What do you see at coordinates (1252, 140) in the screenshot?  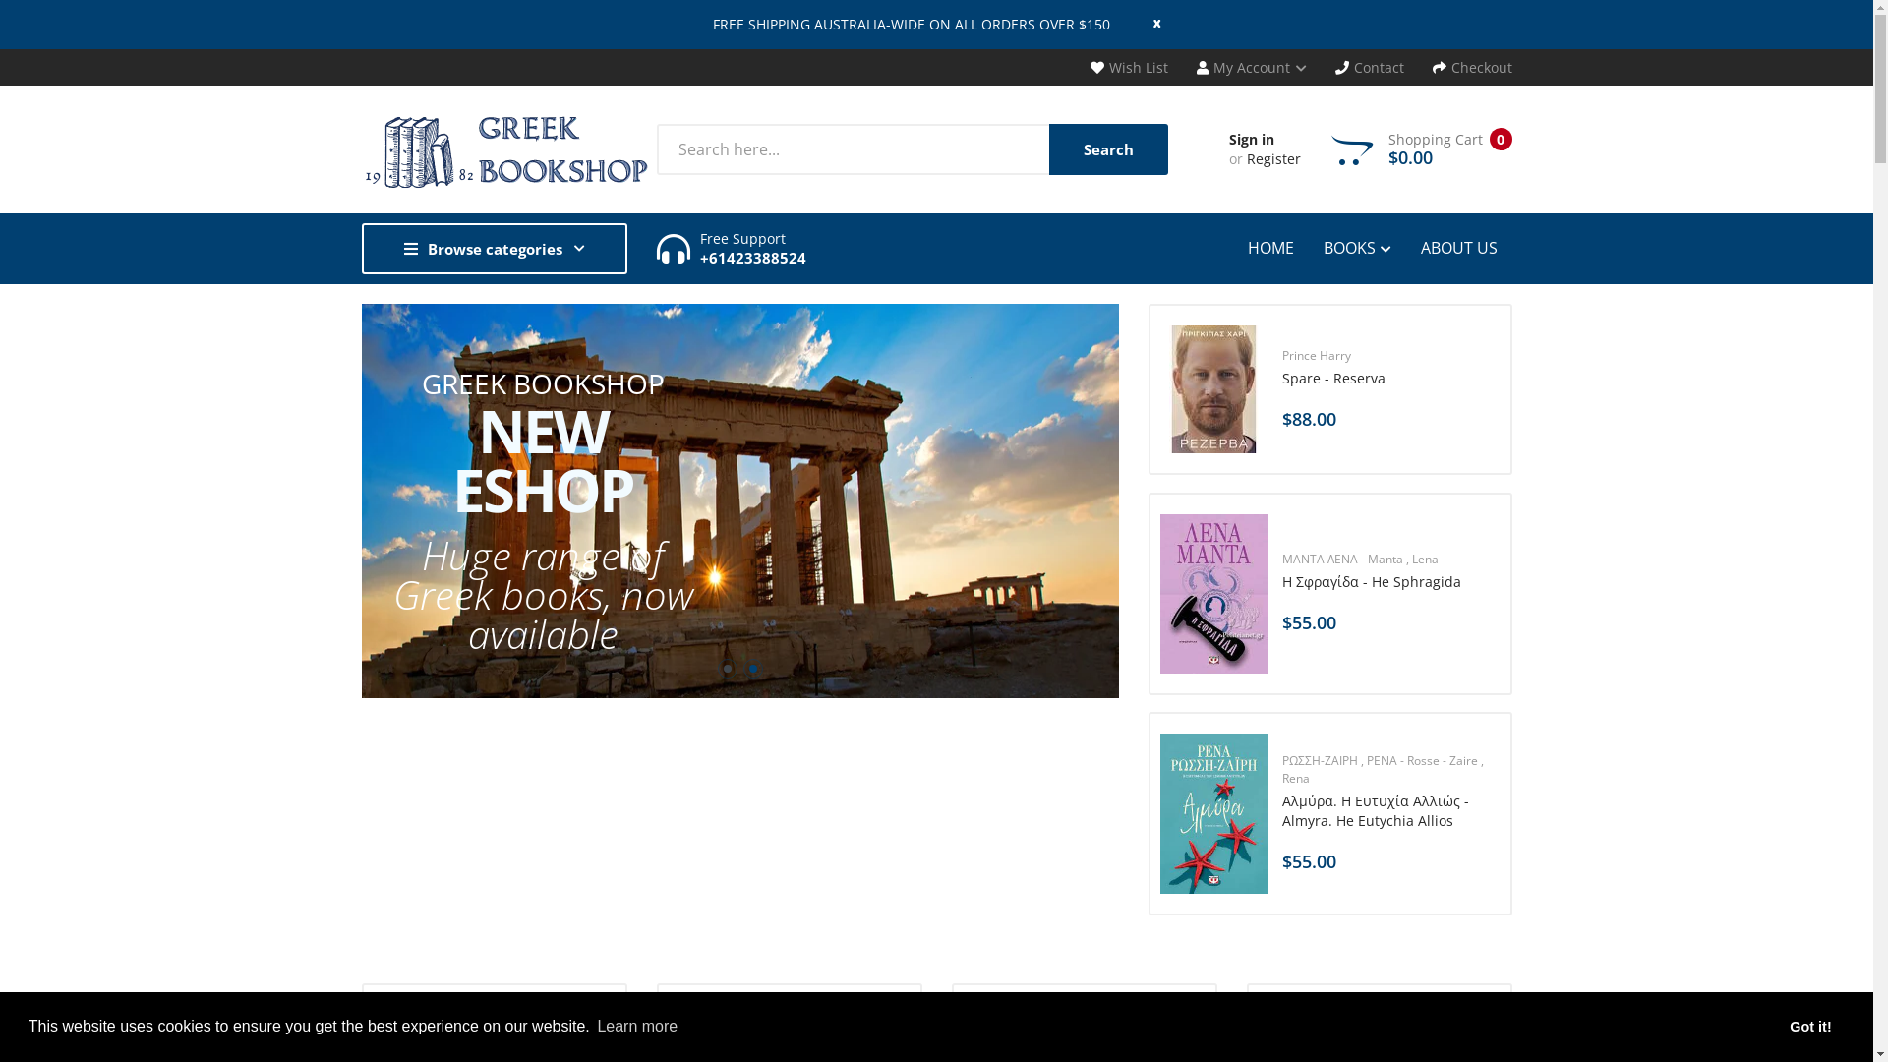 I see `Sign in` at bounding box center [1252, 140].